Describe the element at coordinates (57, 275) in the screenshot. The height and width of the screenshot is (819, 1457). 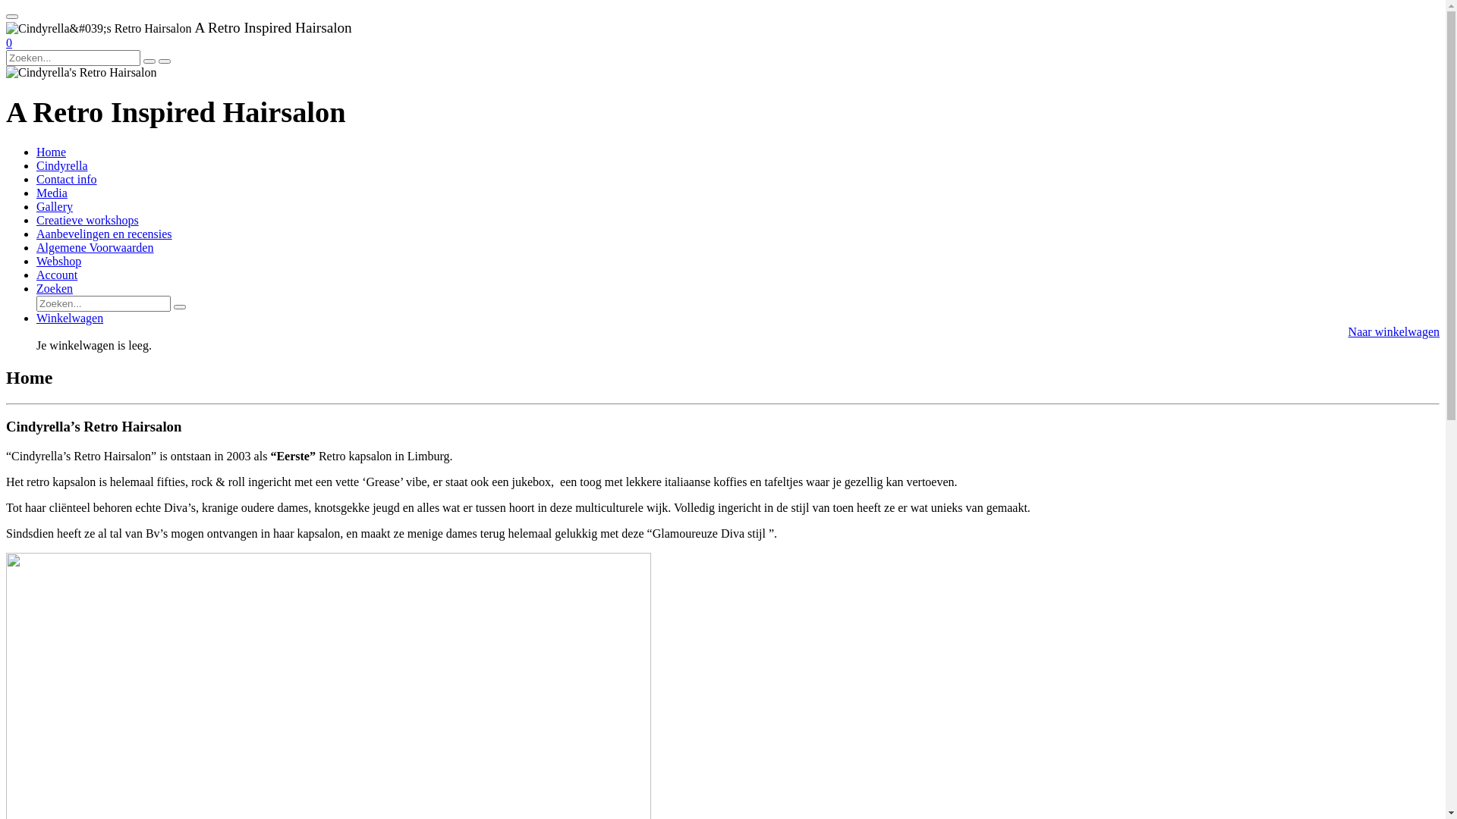
I see `Account` at that location.